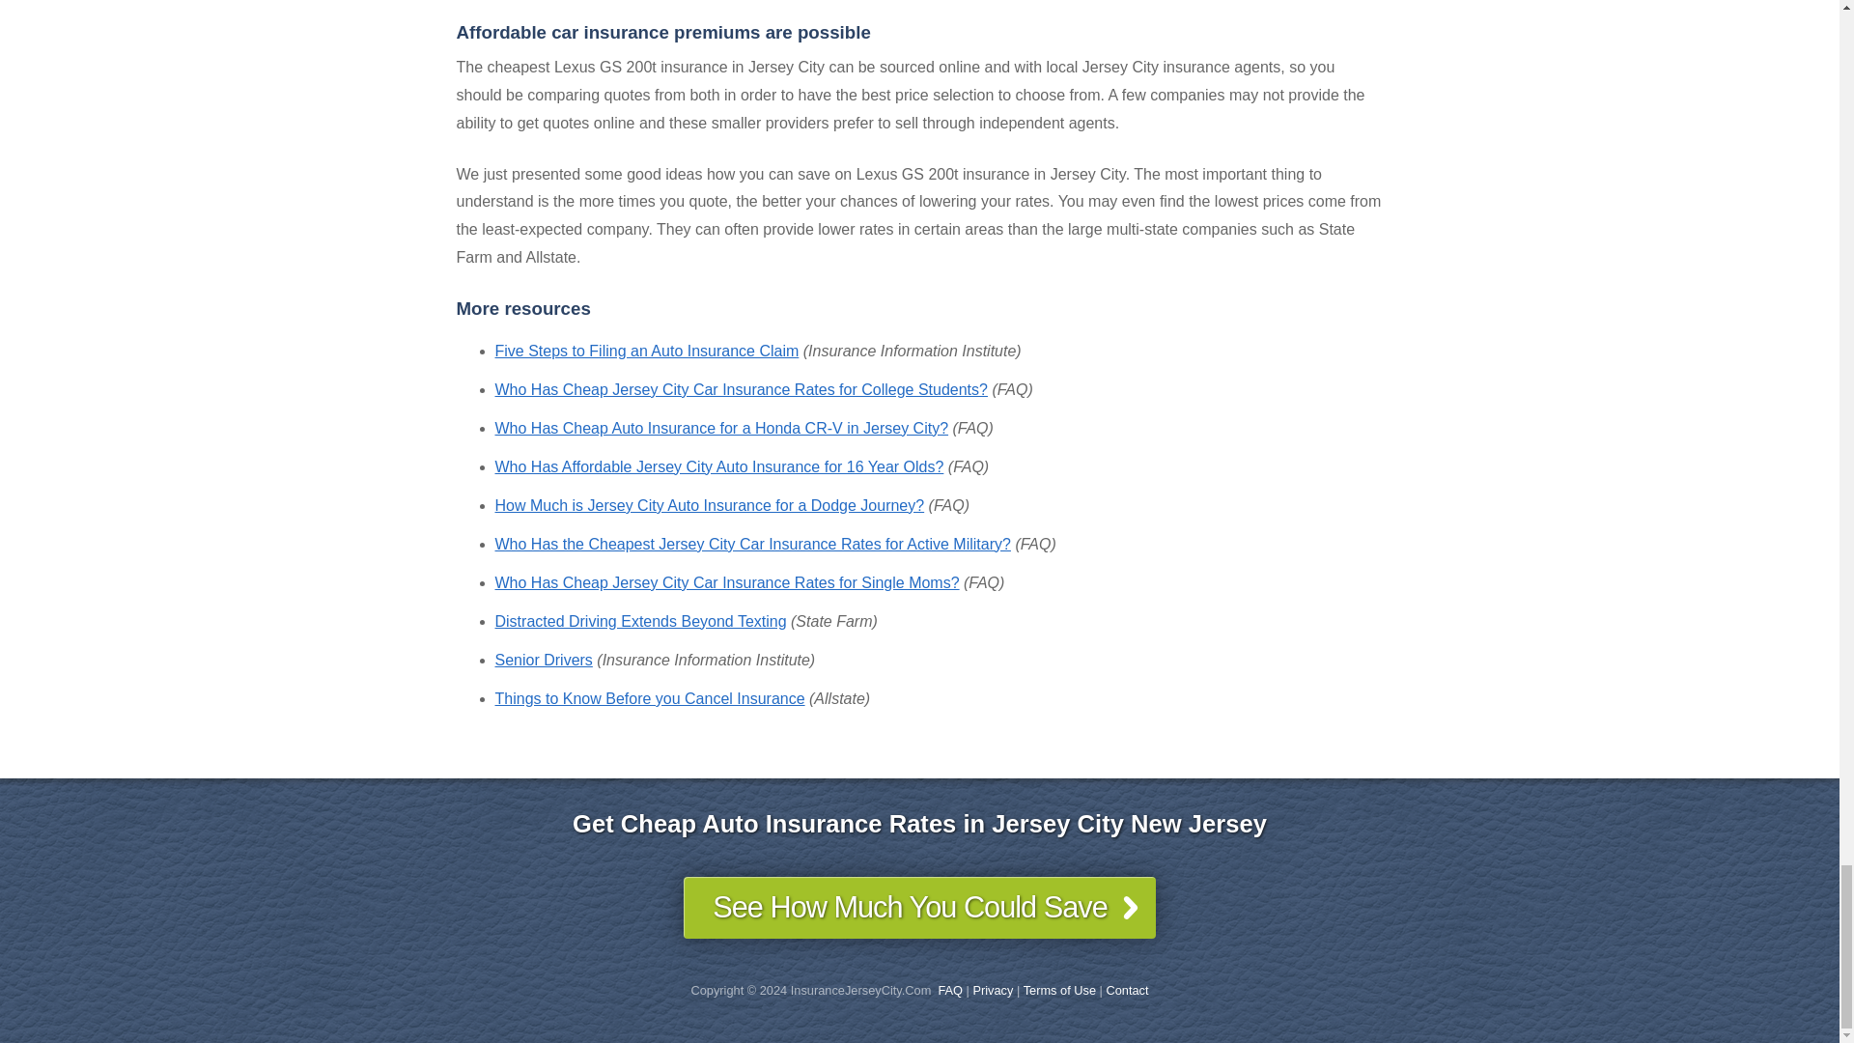  What do you see at coordinates (640, 622) in the screenshot?
I see `Distracted Driving Extends Beyond Texting` at bounding box center [640, 622].